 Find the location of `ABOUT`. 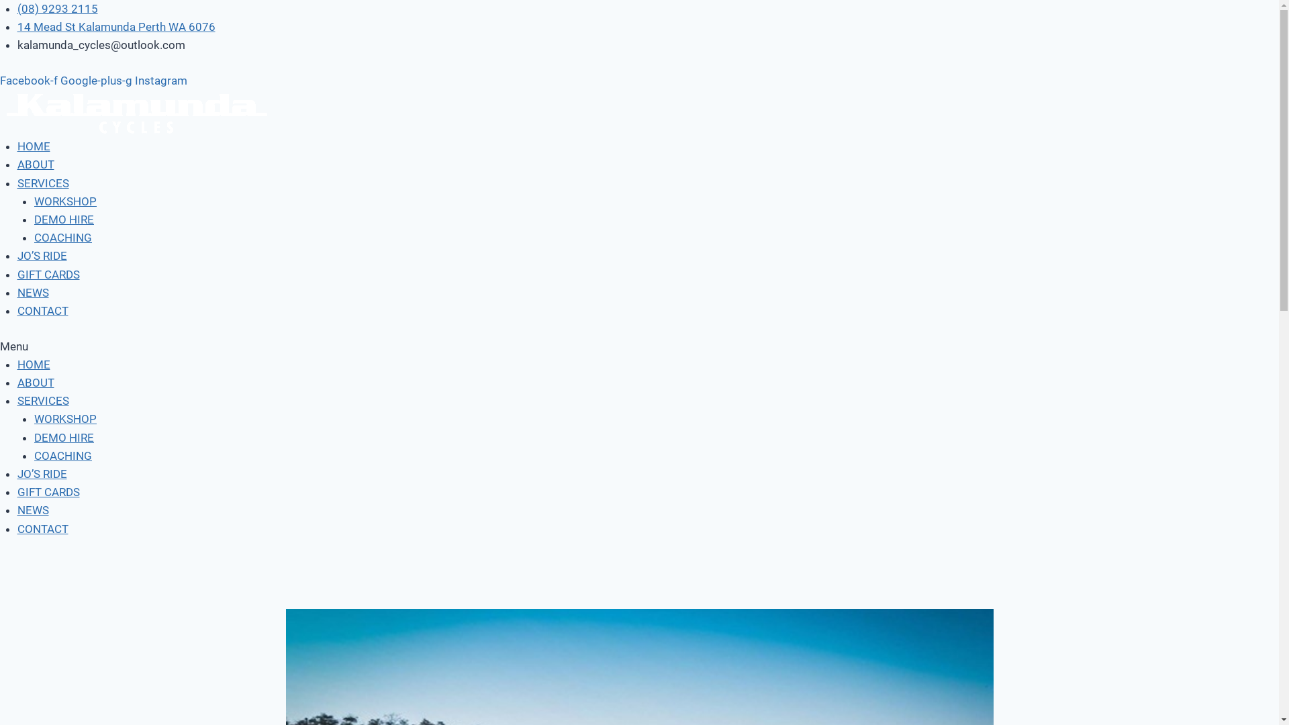

ABOUT is located at coordinates (36, 383).